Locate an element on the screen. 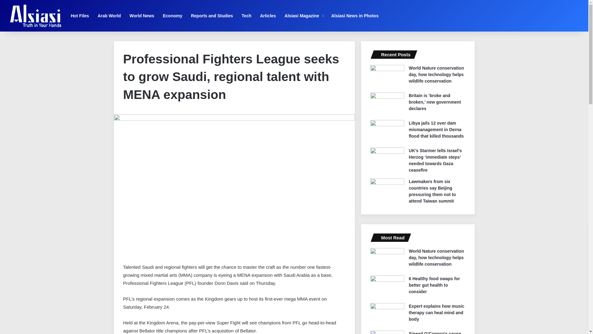  World News is located at coordinates (141, 15).